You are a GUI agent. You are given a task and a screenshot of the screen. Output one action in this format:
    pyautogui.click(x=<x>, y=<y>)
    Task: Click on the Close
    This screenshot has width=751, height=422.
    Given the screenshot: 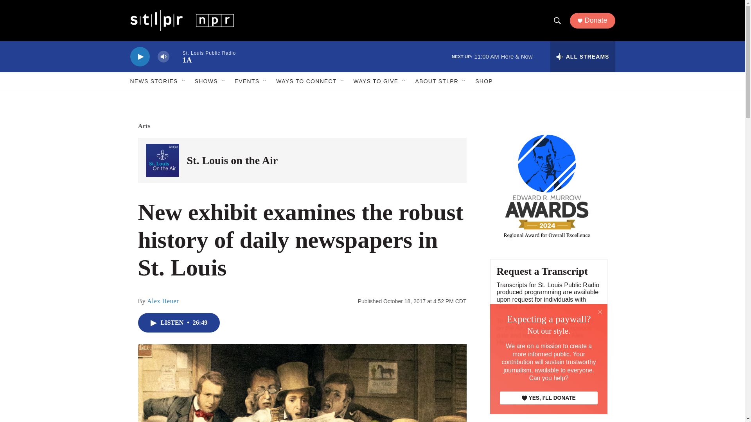 What is the action you would take?
    pyautogui.click(x=600, y=312)
    